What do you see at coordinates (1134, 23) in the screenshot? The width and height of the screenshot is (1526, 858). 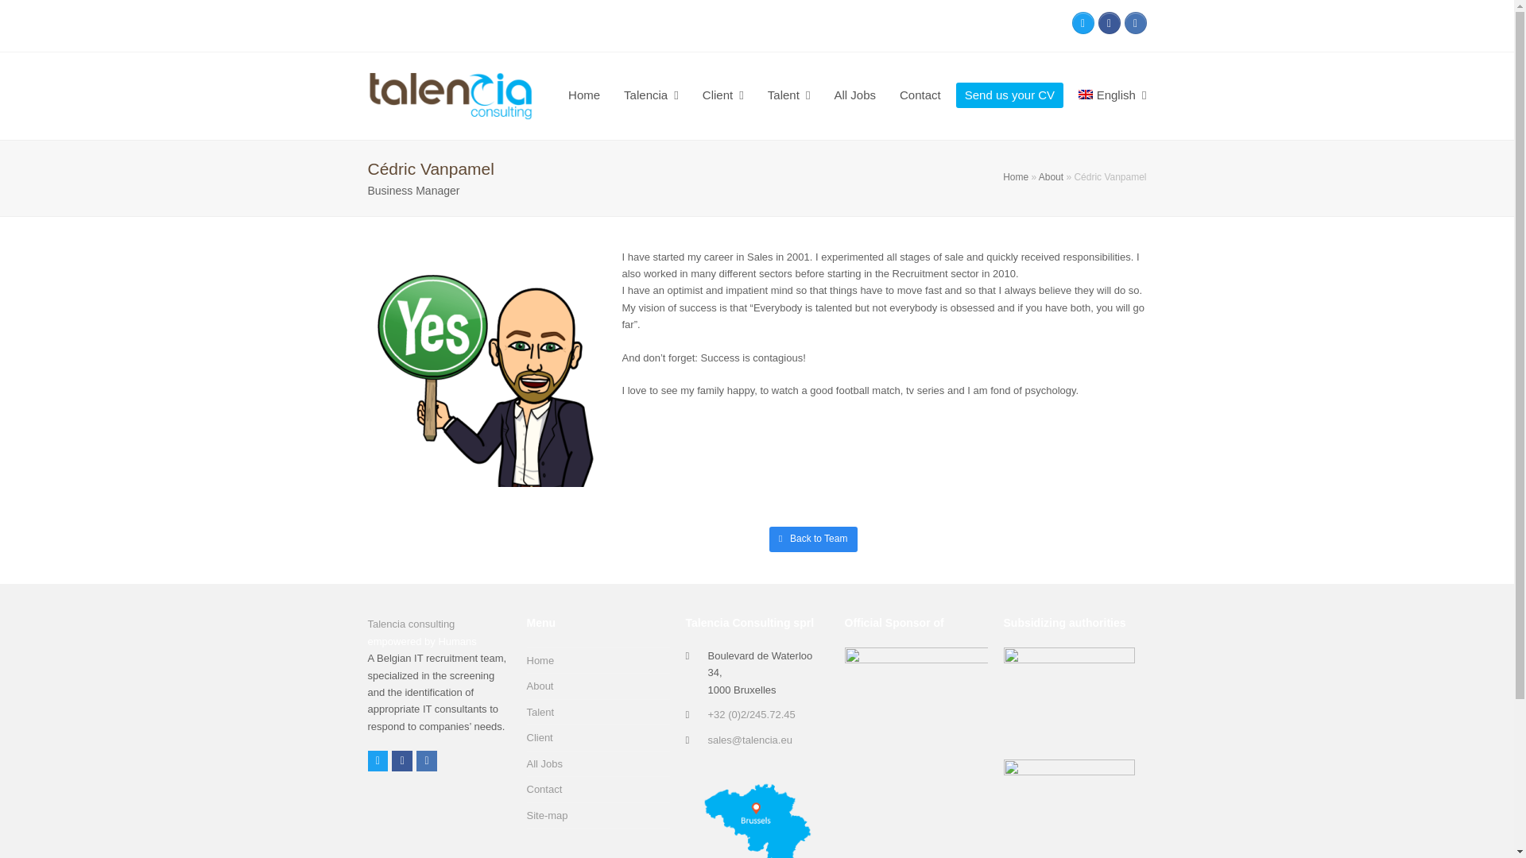 I see `LinkedIn` at bounding box center [1134, 23].